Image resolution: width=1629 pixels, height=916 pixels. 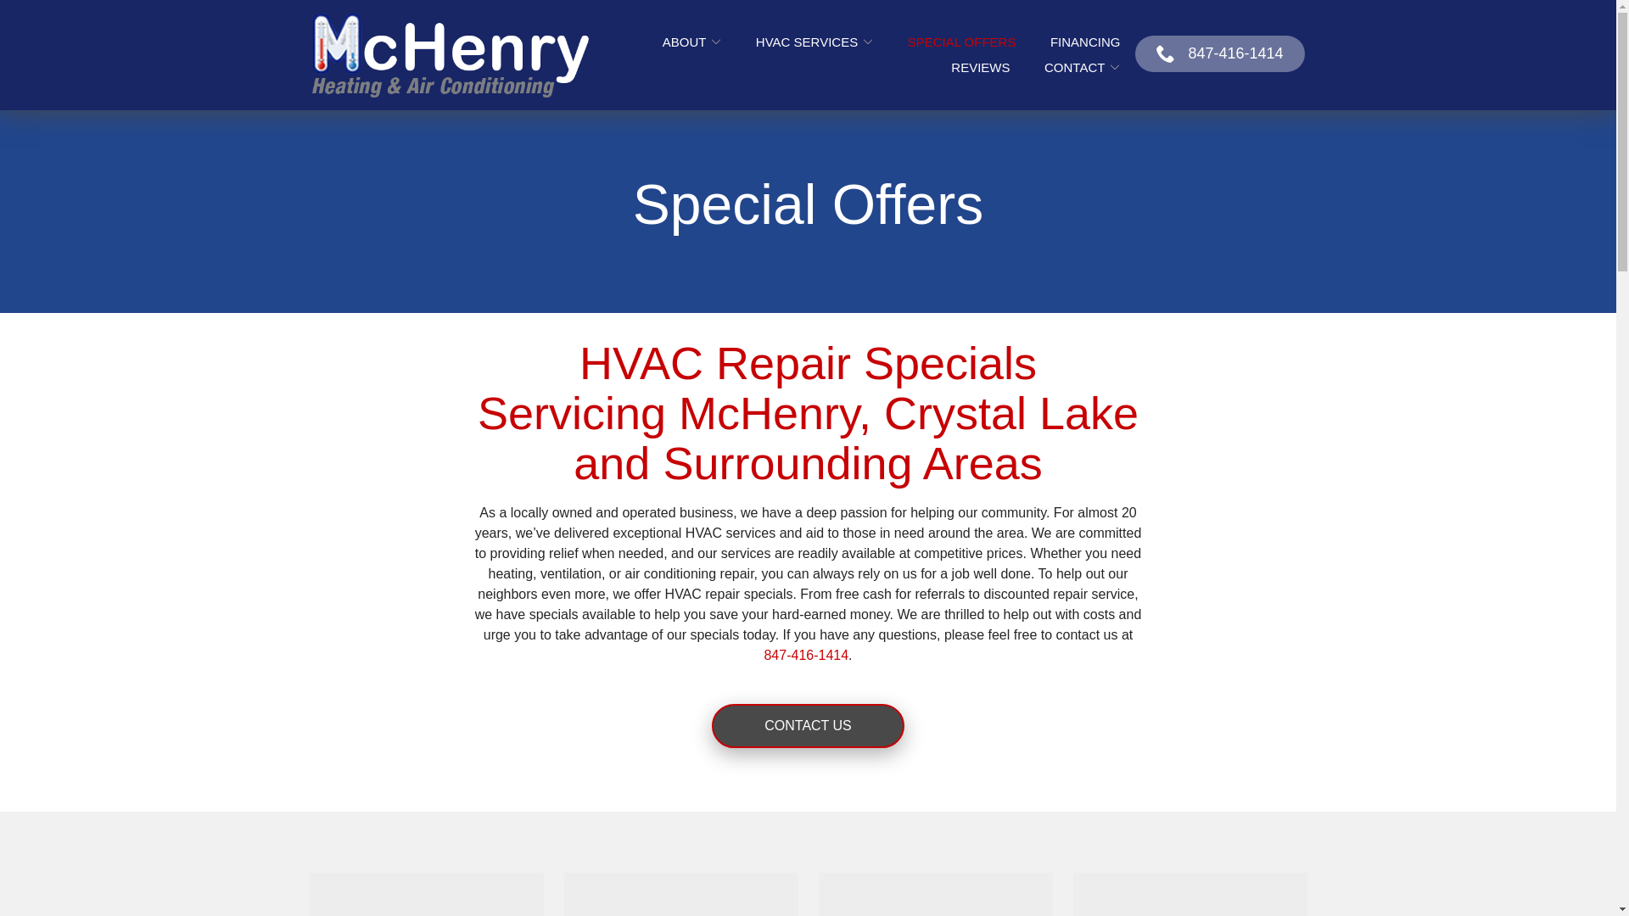 What do you see at coordinates (962, 42) in the screenshot?
I see `SPECIAL OFFERS` at bounding box center [962, 42].